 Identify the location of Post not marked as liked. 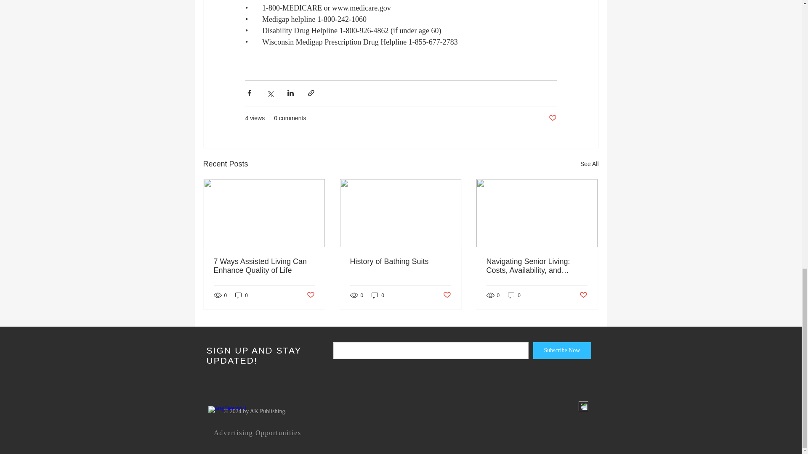
(552, 118).